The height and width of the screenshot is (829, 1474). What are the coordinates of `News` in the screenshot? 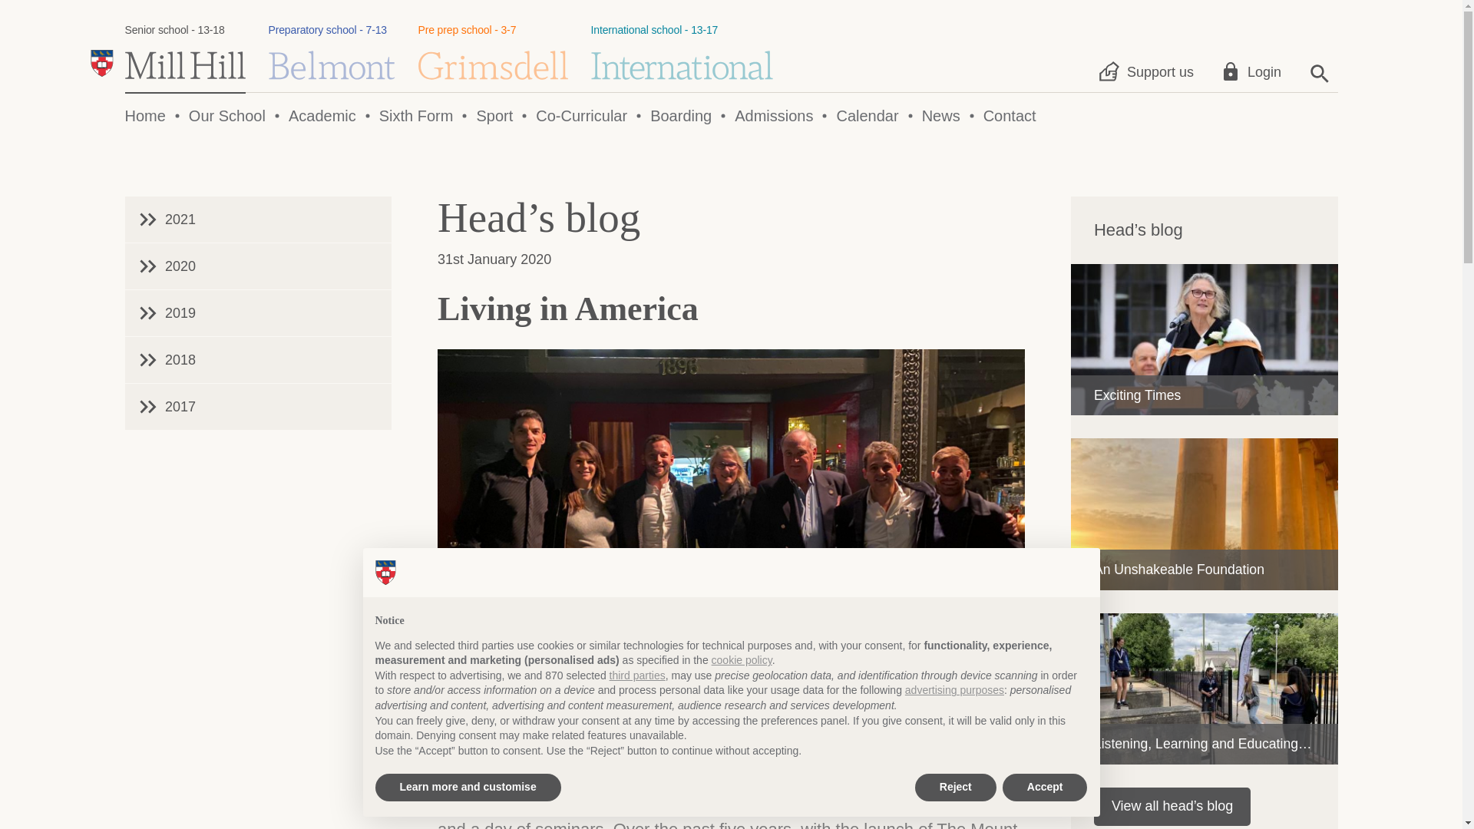 It's located at (941, 116).